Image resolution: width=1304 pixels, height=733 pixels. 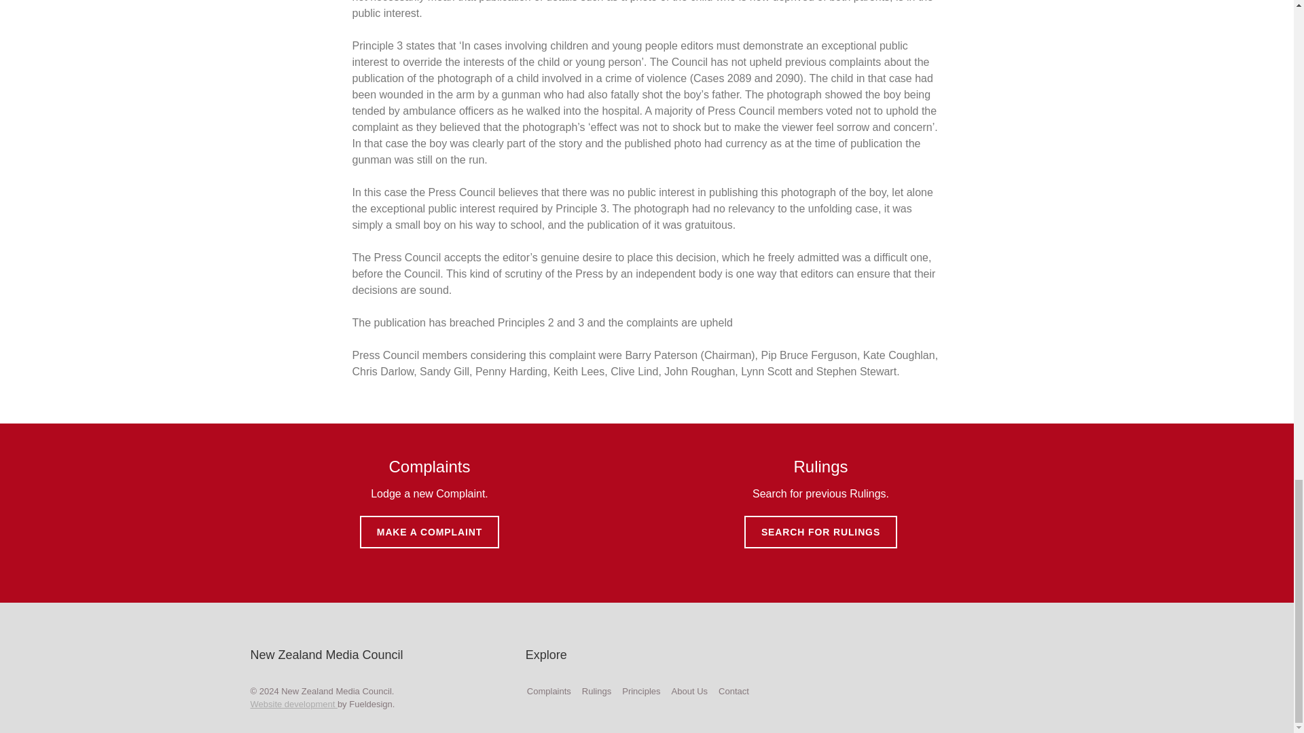 I want to click on Auckland website design, so click(x=293, y=704).